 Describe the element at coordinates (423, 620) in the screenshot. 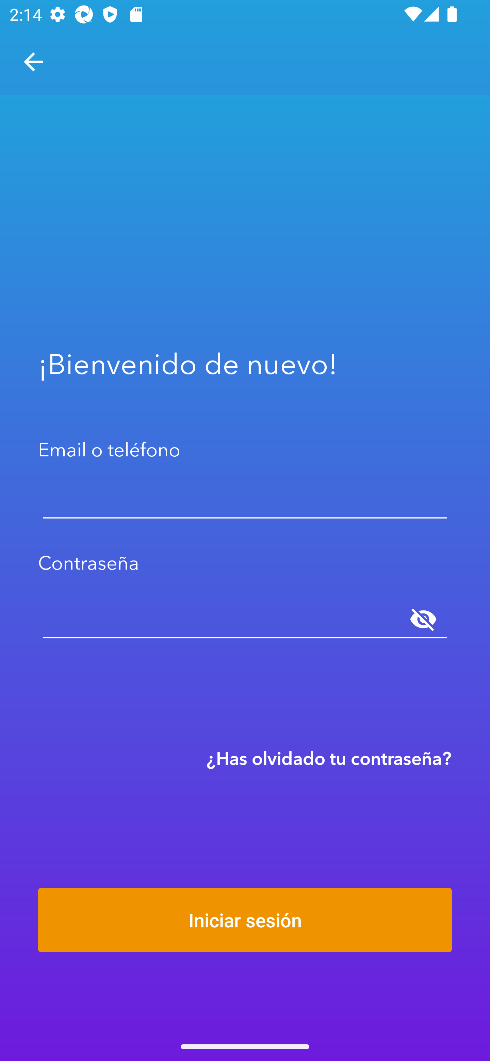

I see `Mostrar contraseña` at that location.